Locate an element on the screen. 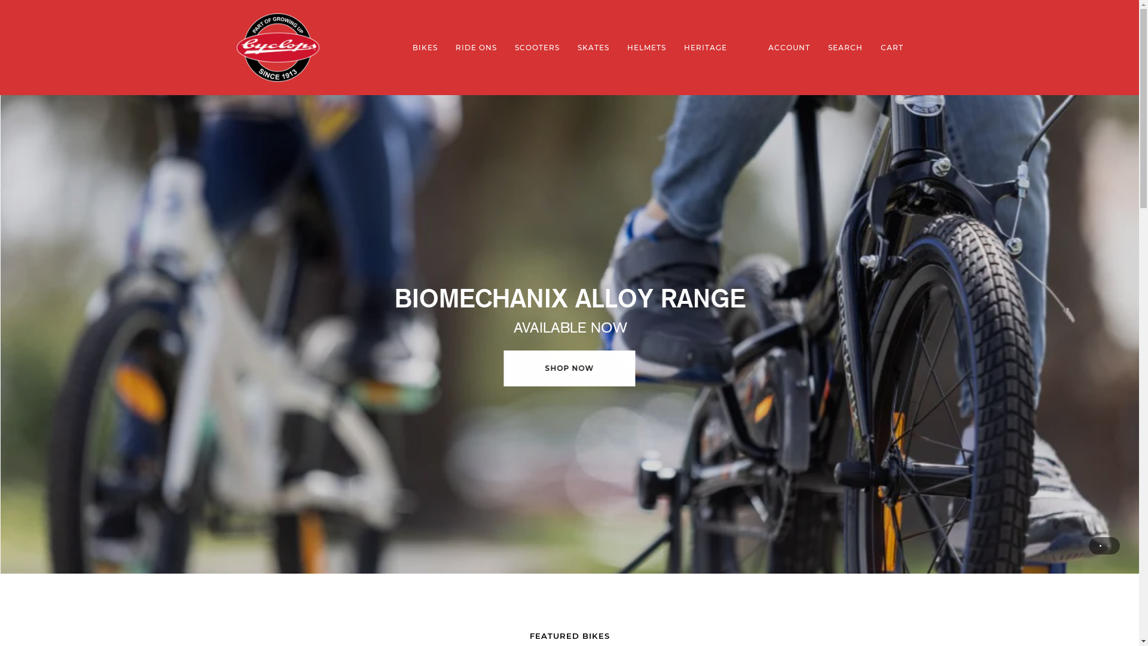  CART is located at coordinates (892, 48).